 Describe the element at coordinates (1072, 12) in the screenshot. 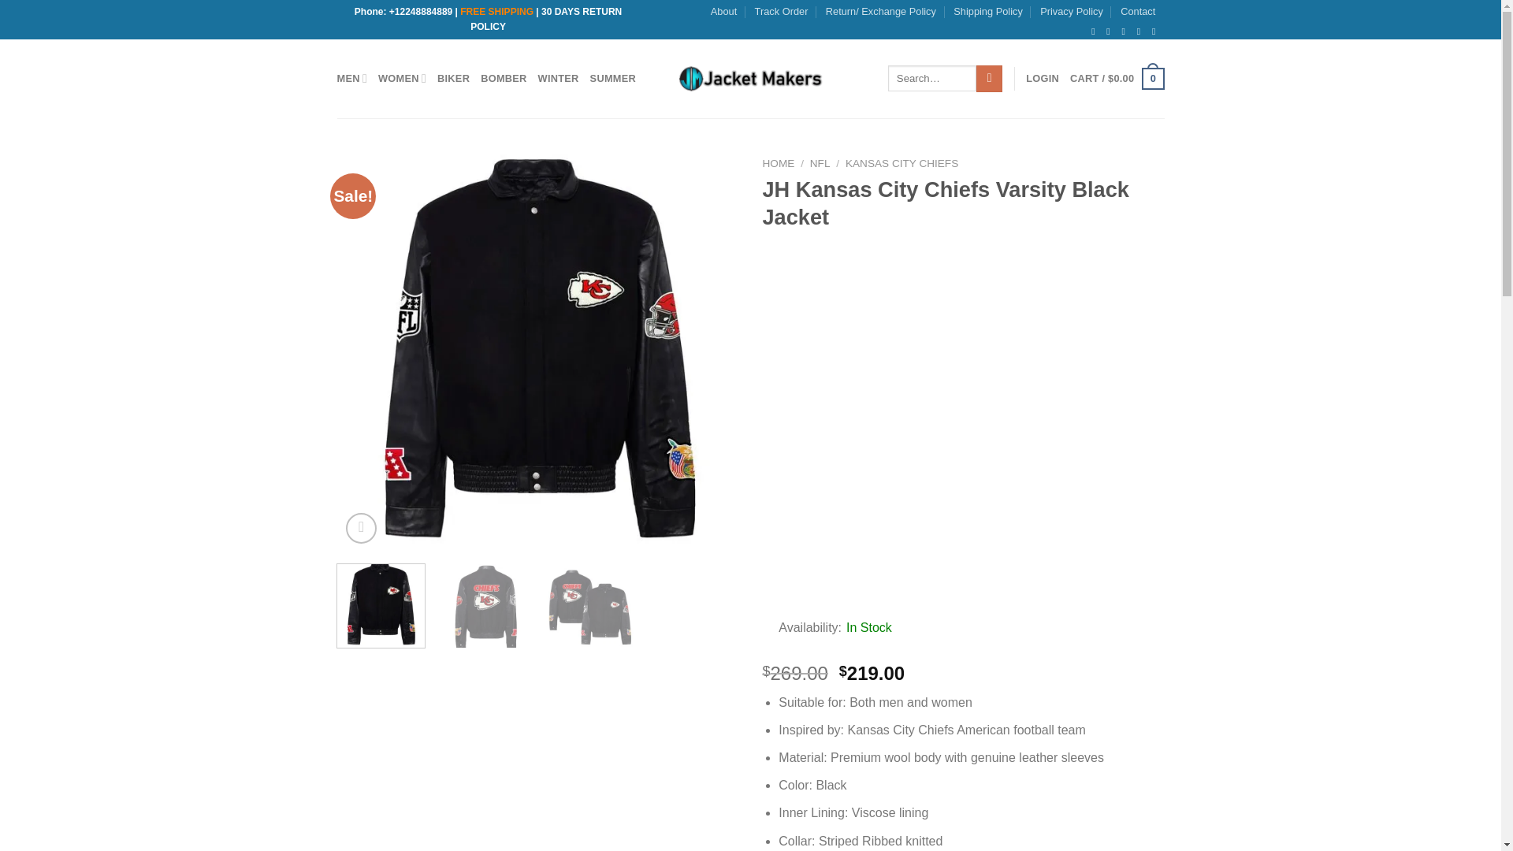

I see `Privacy Policy` at that location.